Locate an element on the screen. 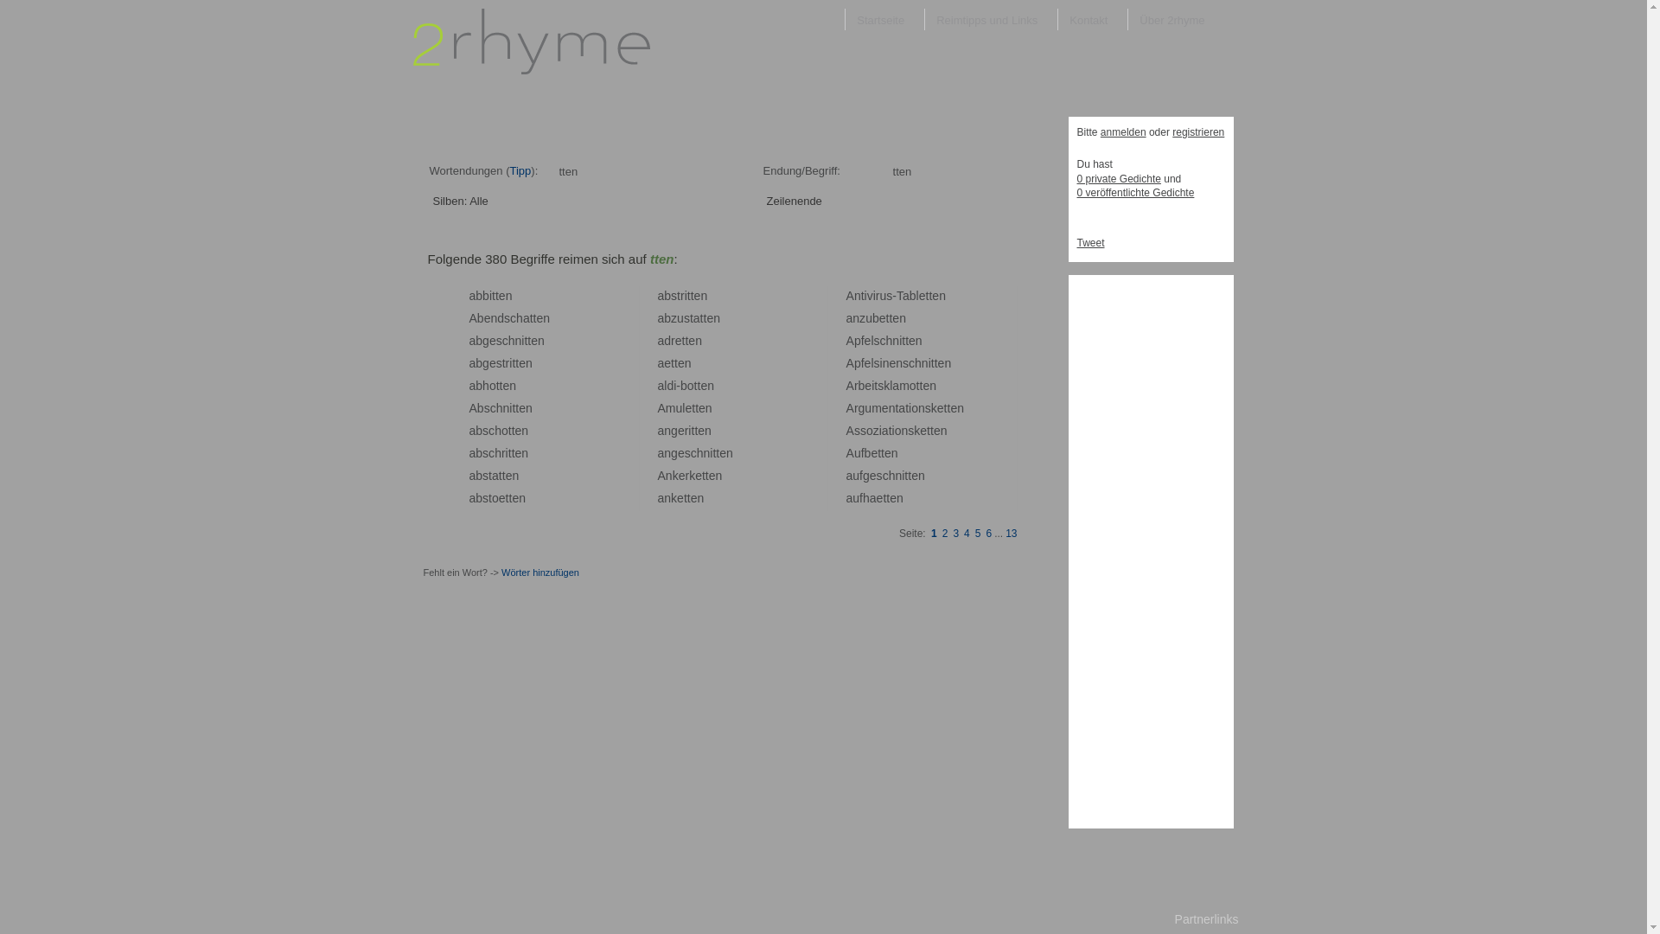  t is located at coordinates (511, 498).